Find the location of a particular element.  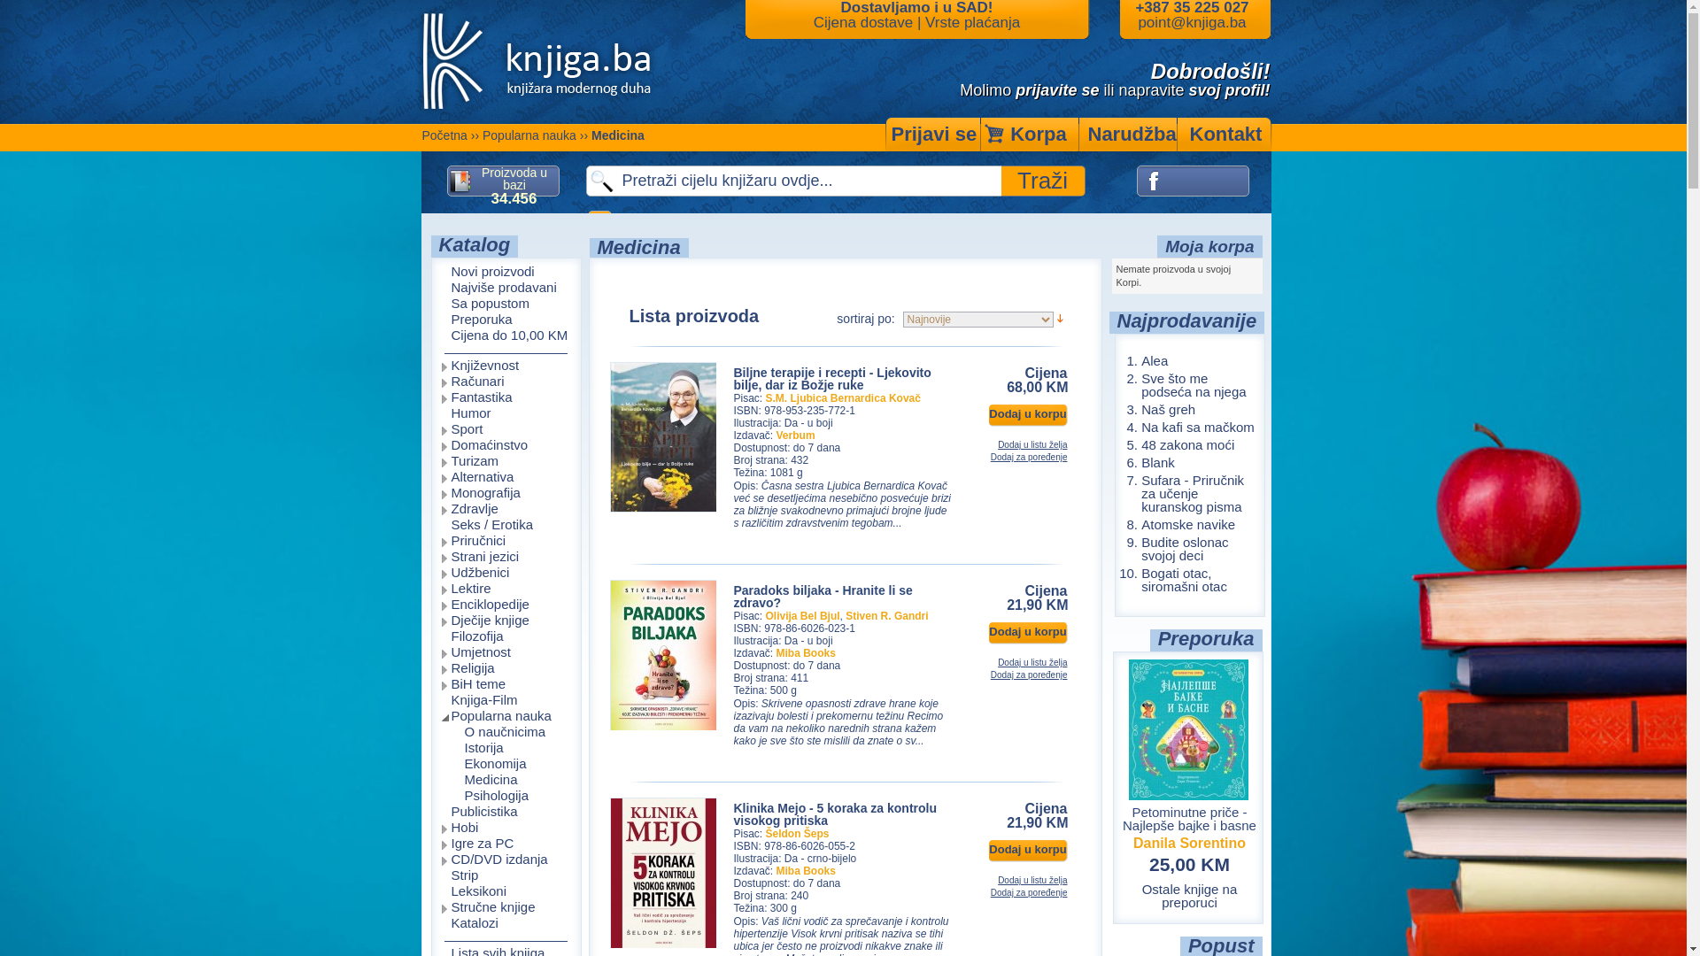

Cijena do 10,00 KM is located at coordinates (506, 336).